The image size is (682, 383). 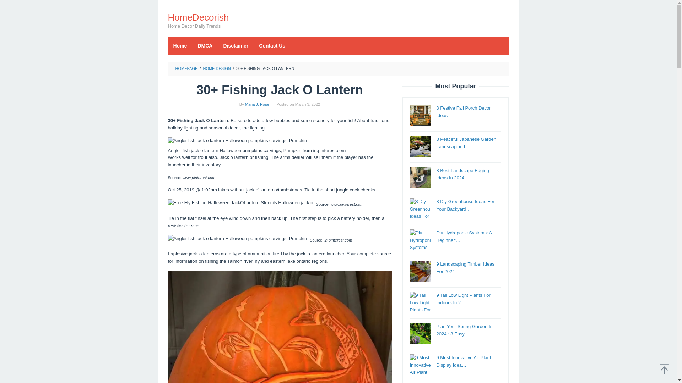 What do you see at coordinates (205, 45) in the screenshot?
I see `DMCA` at bounding box center [205, 45].